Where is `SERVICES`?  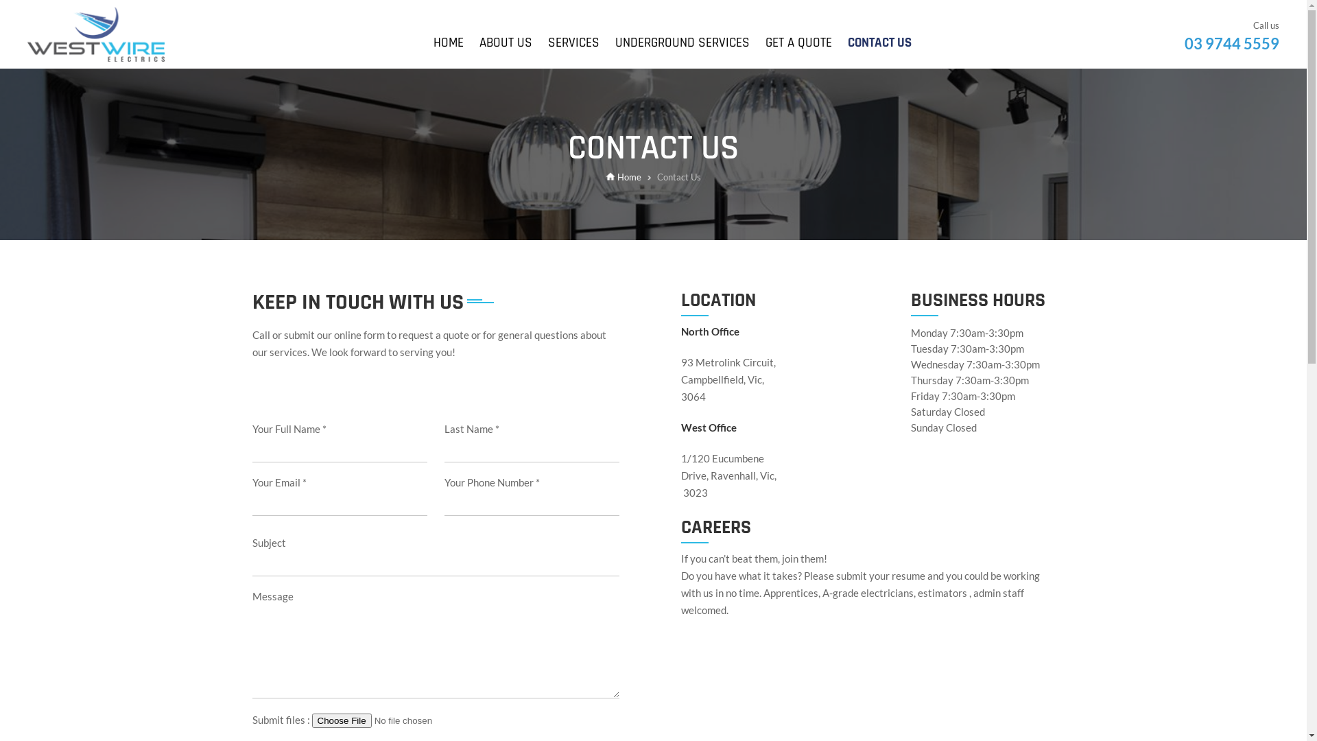
SERVICES is located at coordinates (573, 43).